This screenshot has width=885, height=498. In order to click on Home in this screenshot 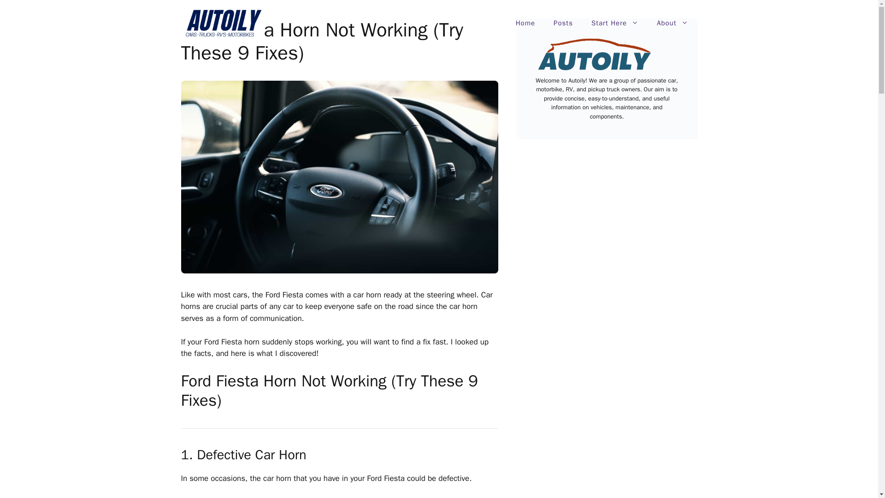, I will do `click(525, 23)`.